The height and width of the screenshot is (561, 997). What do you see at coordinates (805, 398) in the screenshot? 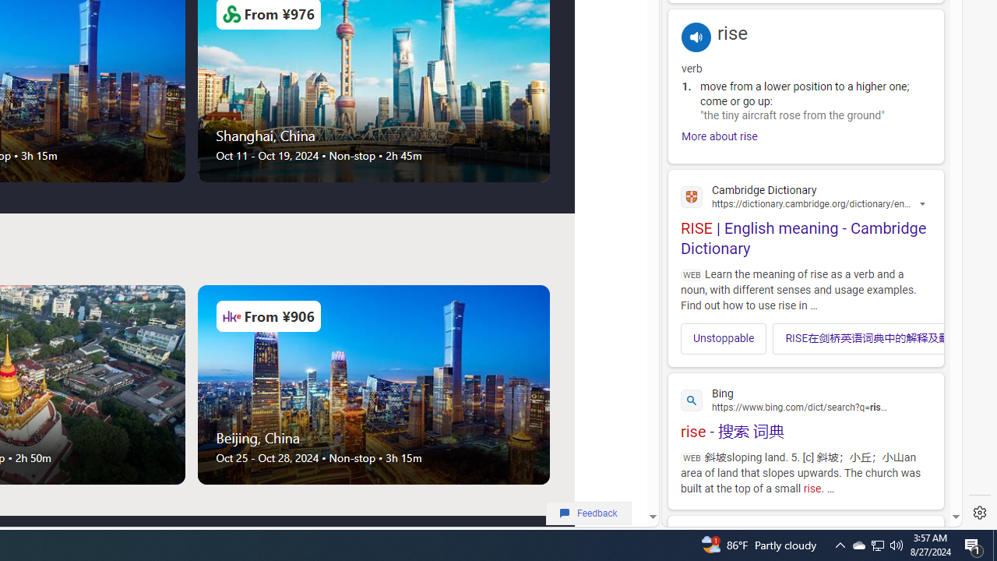
I see `Bing` at bounding box center [805, 398].